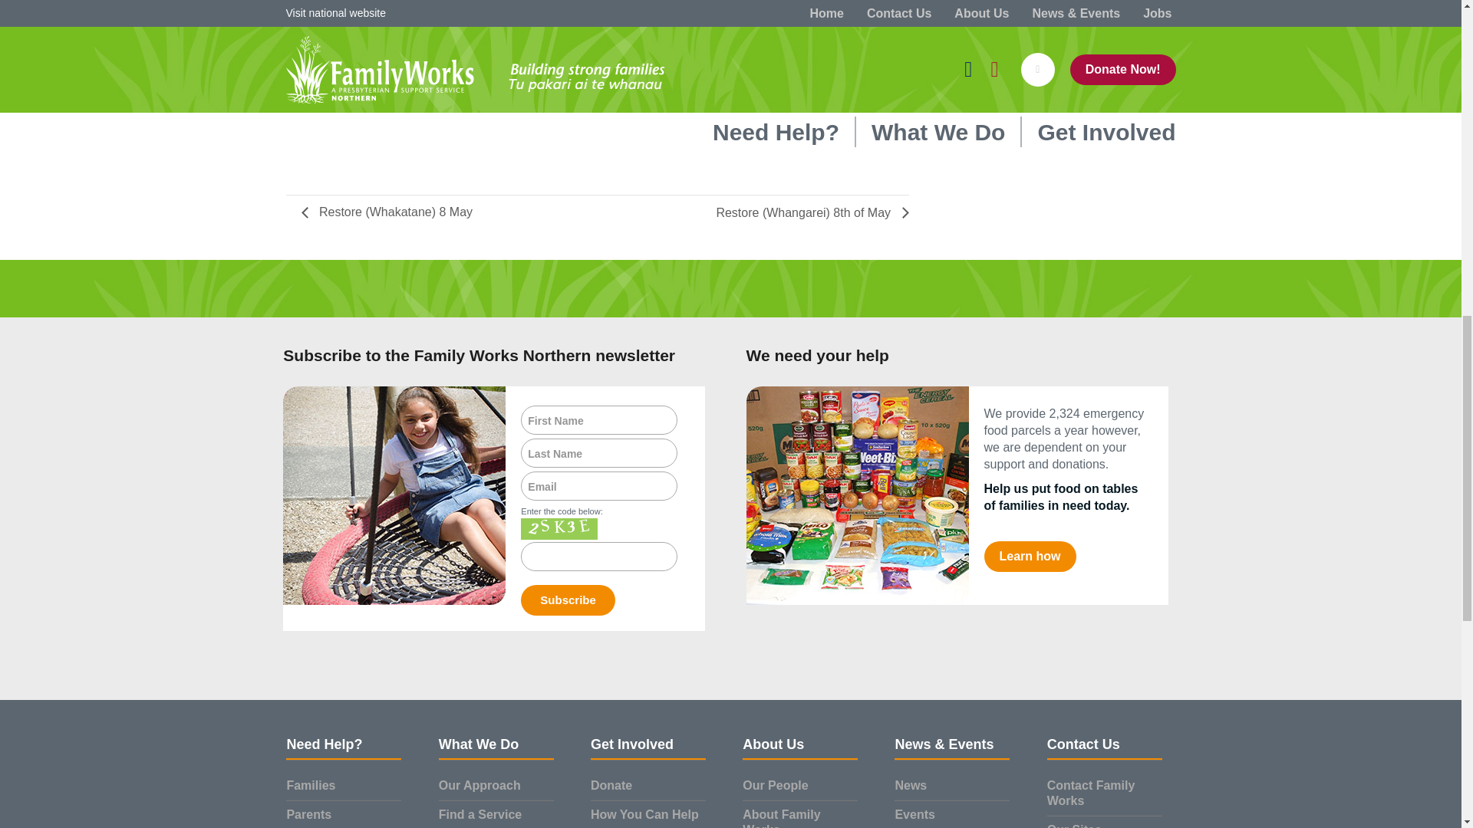  I want to click on Sign up to Family Works Angel eNews, so click(394, 495).